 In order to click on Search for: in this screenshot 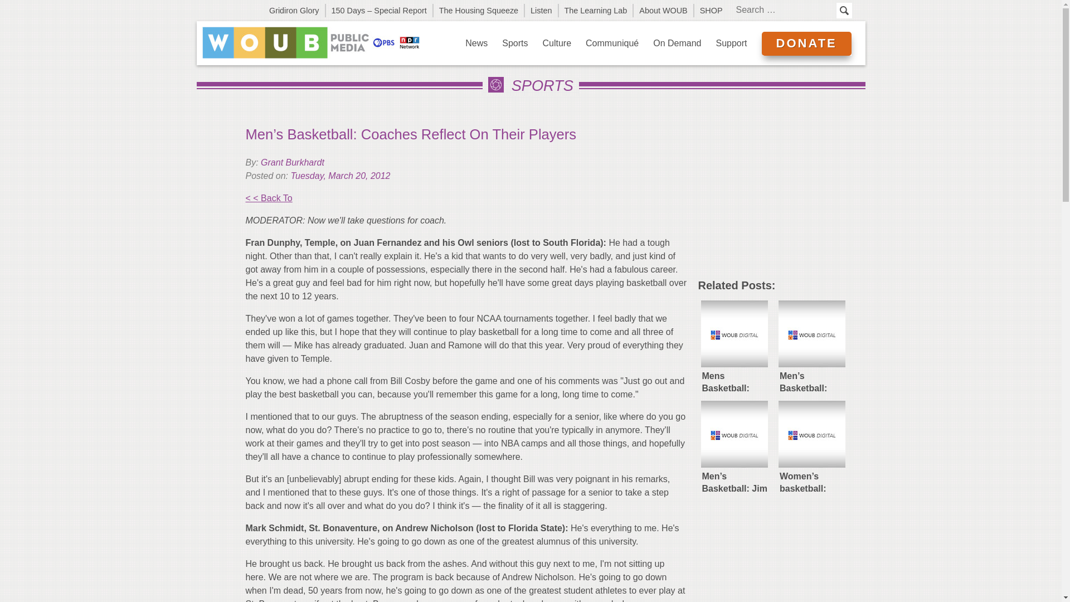, I will do `click(784, 10)`.